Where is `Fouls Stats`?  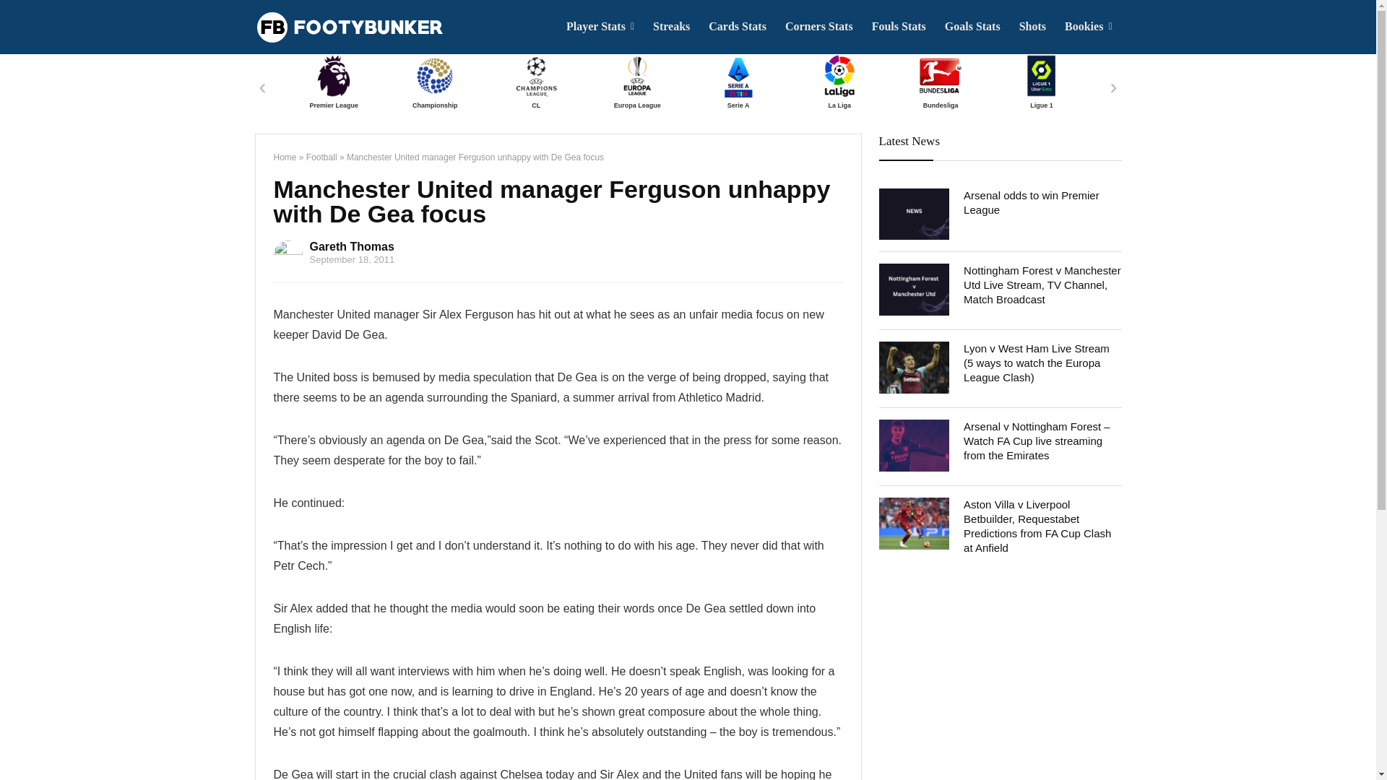
Fouls Stats is located at coordinates (899, 27).